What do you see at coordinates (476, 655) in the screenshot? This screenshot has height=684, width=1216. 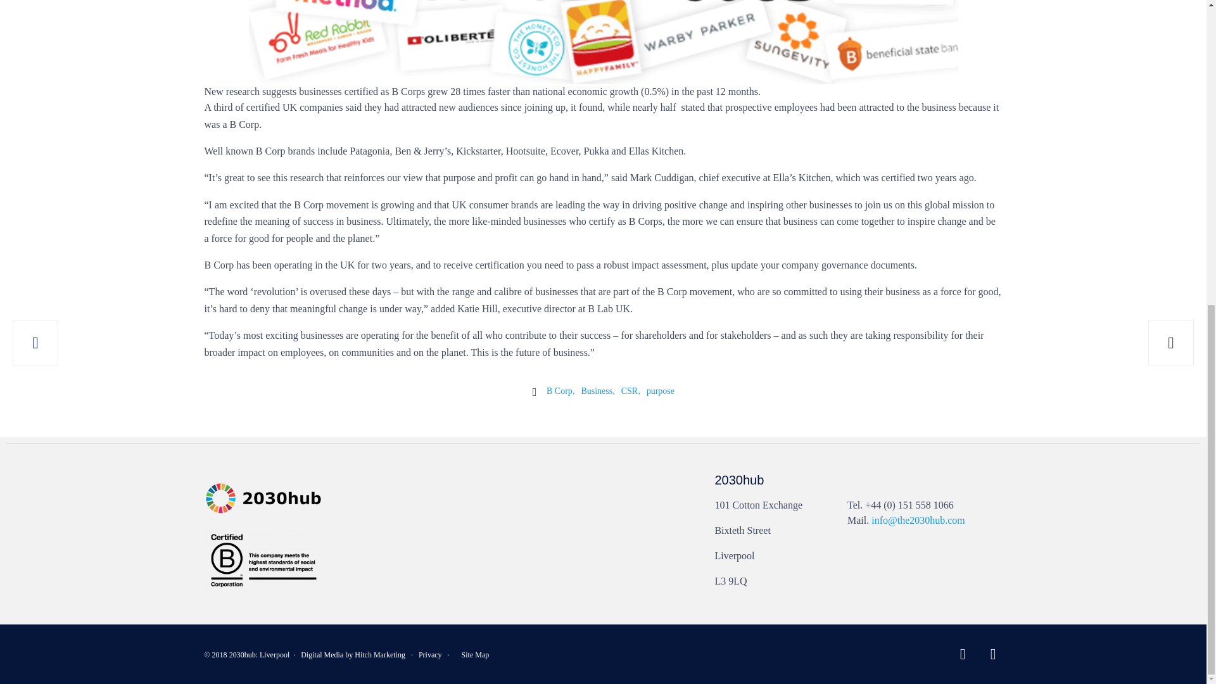 I see `Site Map` at bounding box center [476, 655].